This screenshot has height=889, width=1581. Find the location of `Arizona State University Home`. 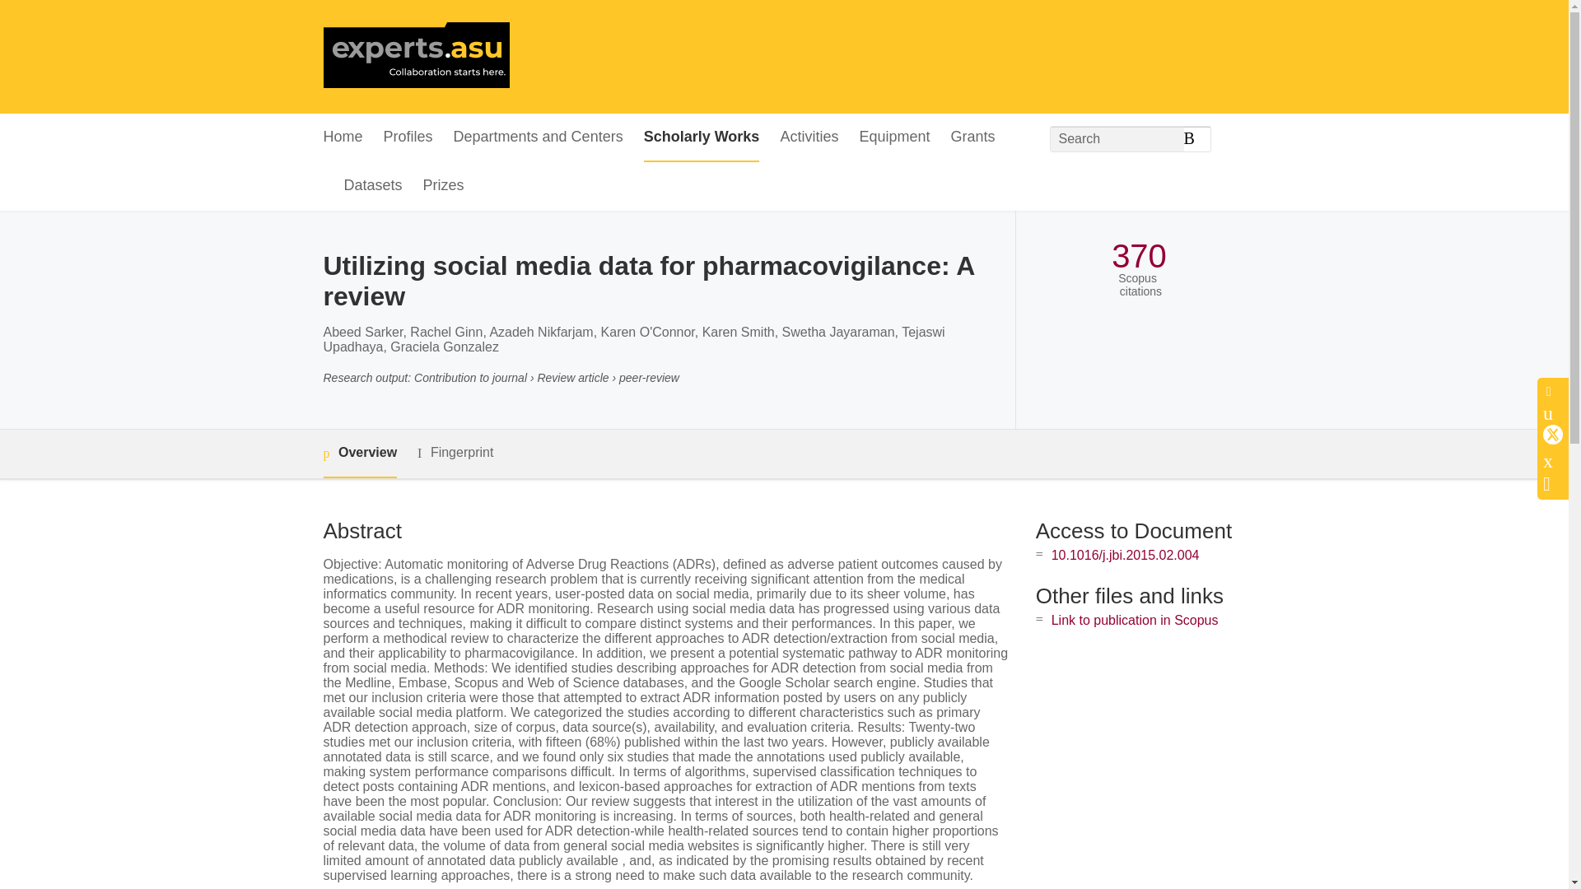

Arizona State University Home is located at coordinates (415, 57).